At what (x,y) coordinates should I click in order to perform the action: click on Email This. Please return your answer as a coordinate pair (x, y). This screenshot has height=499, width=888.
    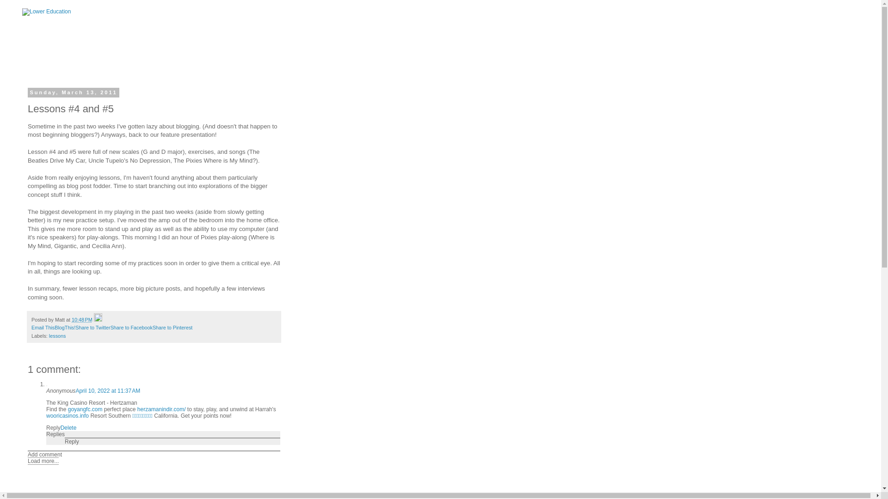
    Looking at the image, I should click on (43, 327).